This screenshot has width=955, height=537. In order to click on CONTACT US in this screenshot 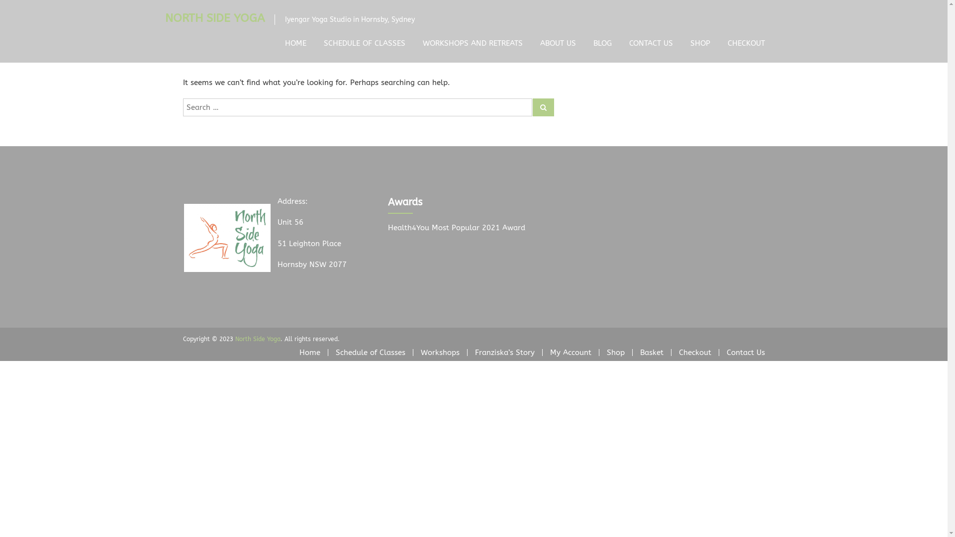, I will do `click(651, 43)`.